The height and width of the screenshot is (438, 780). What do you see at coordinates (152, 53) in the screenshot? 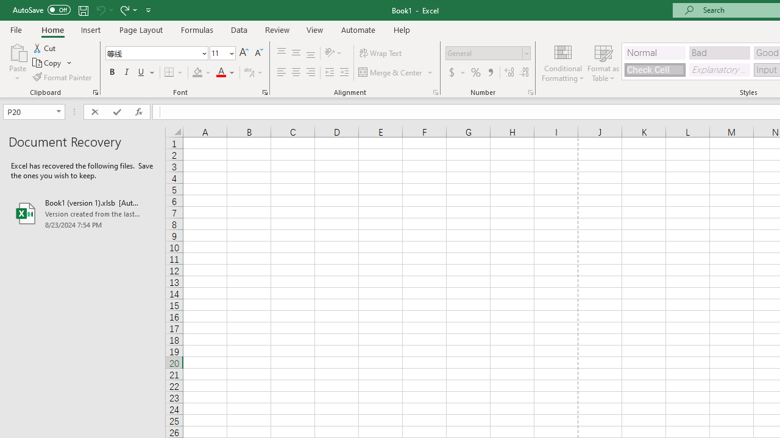
I see `Font` at bounding box center [152, 53].